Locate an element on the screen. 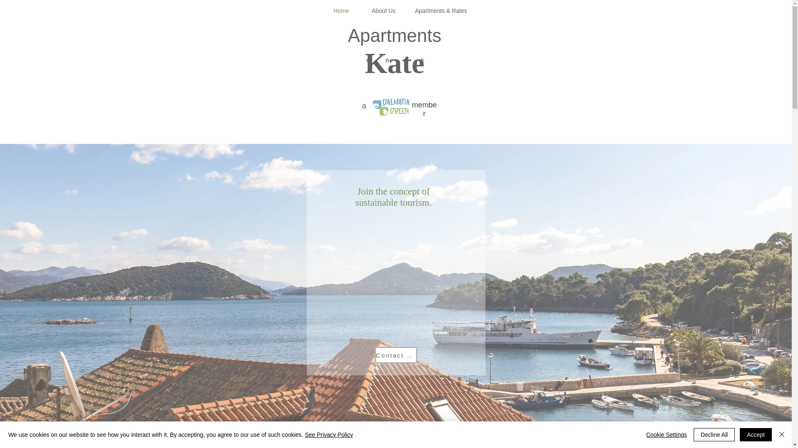 This screenshot has height=448, width=798. See Privacy Policy is located at coordinates (328, 435).